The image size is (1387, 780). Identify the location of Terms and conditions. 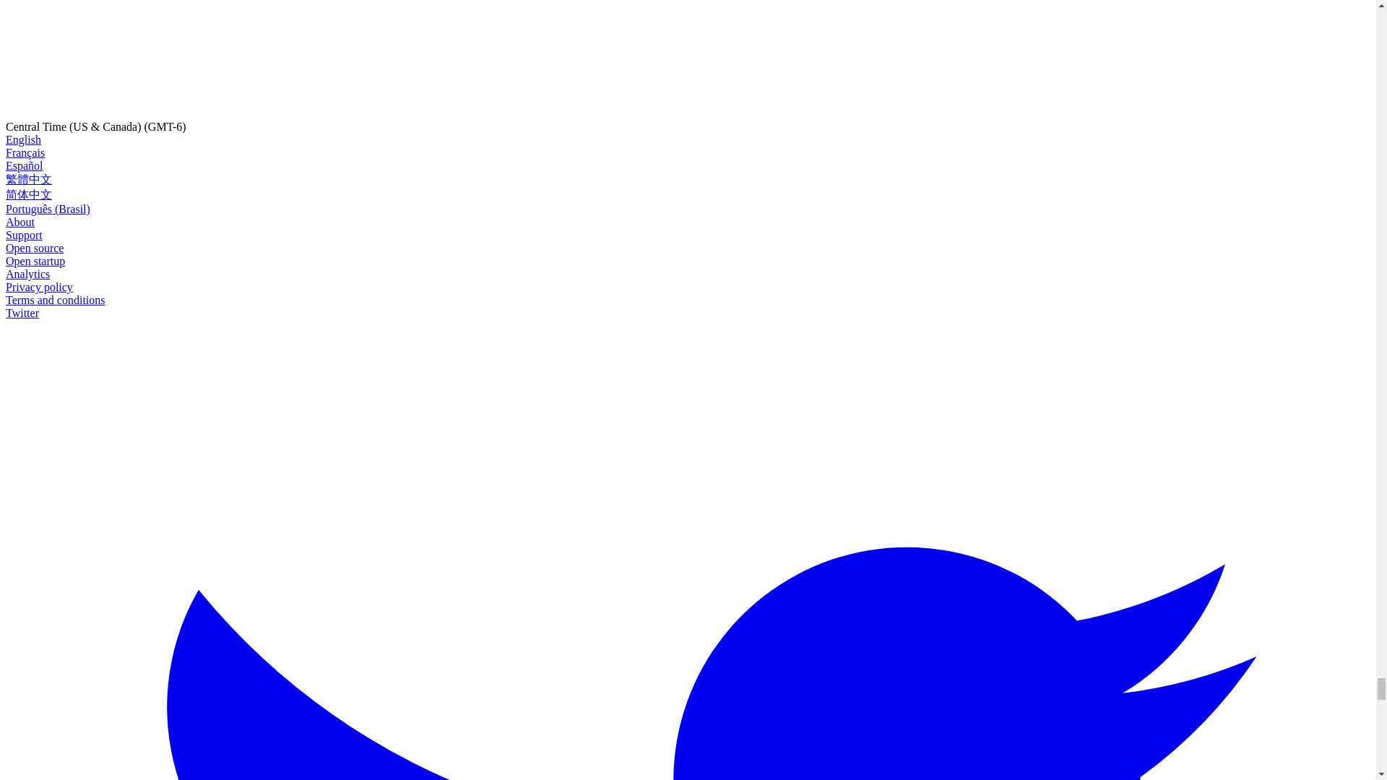
(55, 300).